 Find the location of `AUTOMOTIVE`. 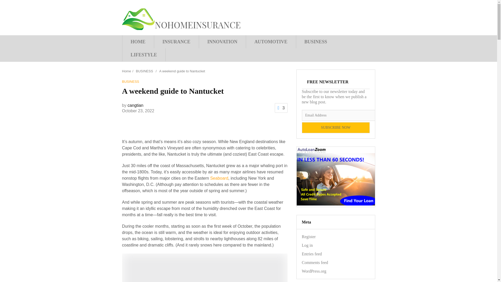

AUTOMOTIVE is located at coordinates (271, 42).